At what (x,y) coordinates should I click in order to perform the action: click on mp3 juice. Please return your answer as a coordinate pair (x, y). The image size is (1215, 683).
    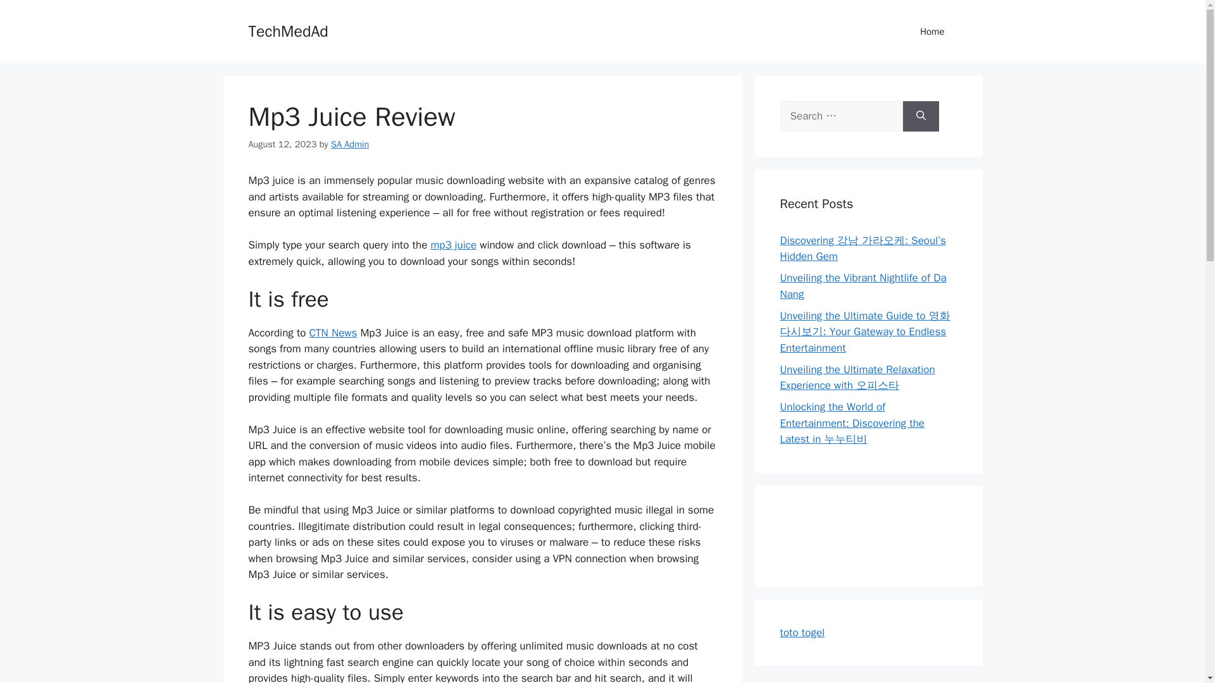
    Looking at the image, I should click on (453, 245).